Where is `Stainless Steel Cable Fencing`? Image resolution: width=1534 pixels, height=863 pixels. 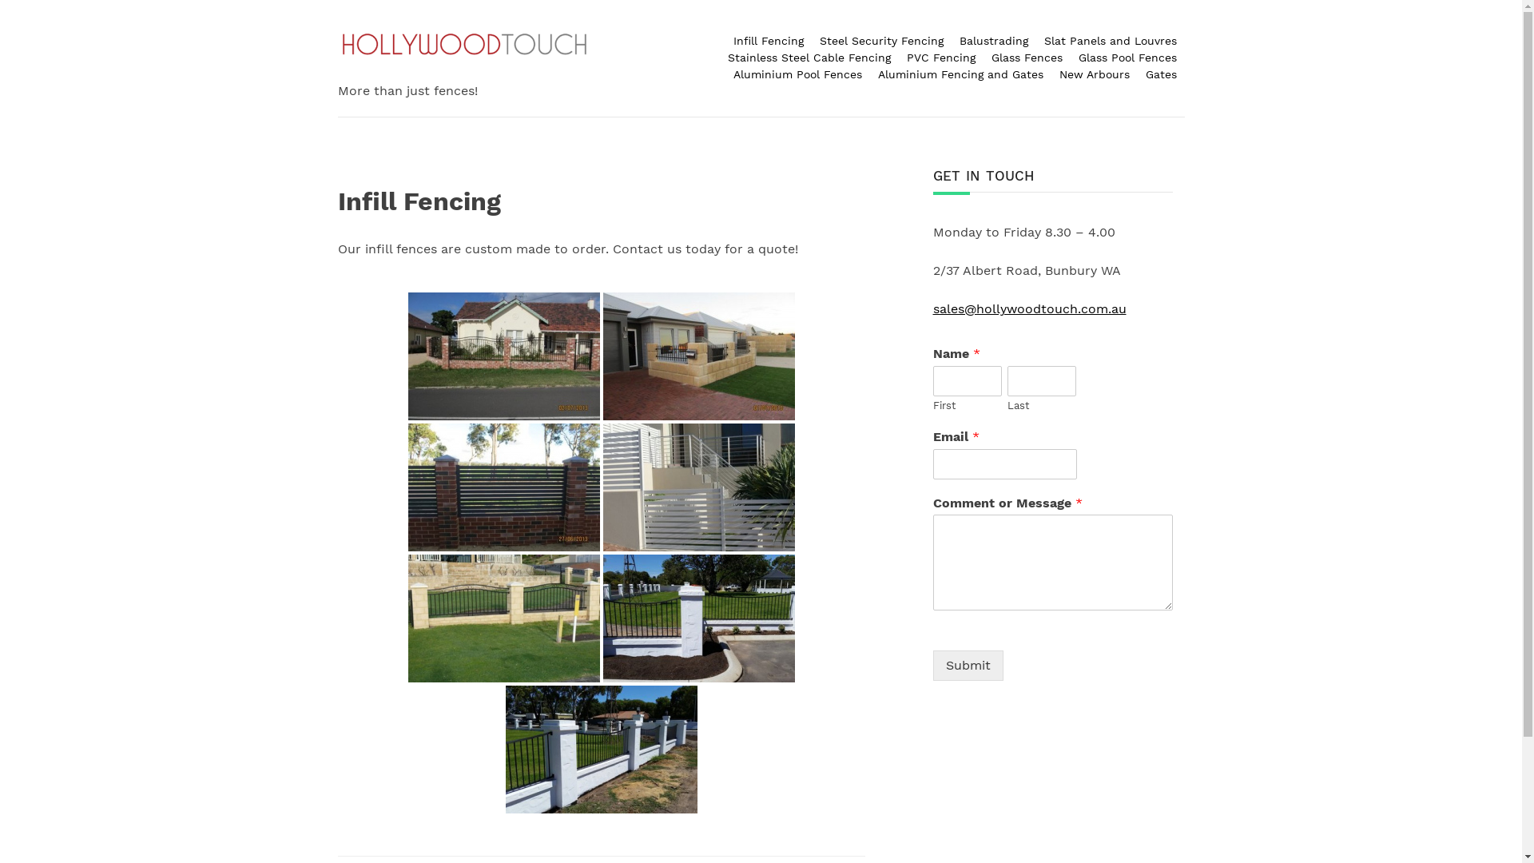
Stainless Steel Cable Fencing is located at coordinates (809, 58).